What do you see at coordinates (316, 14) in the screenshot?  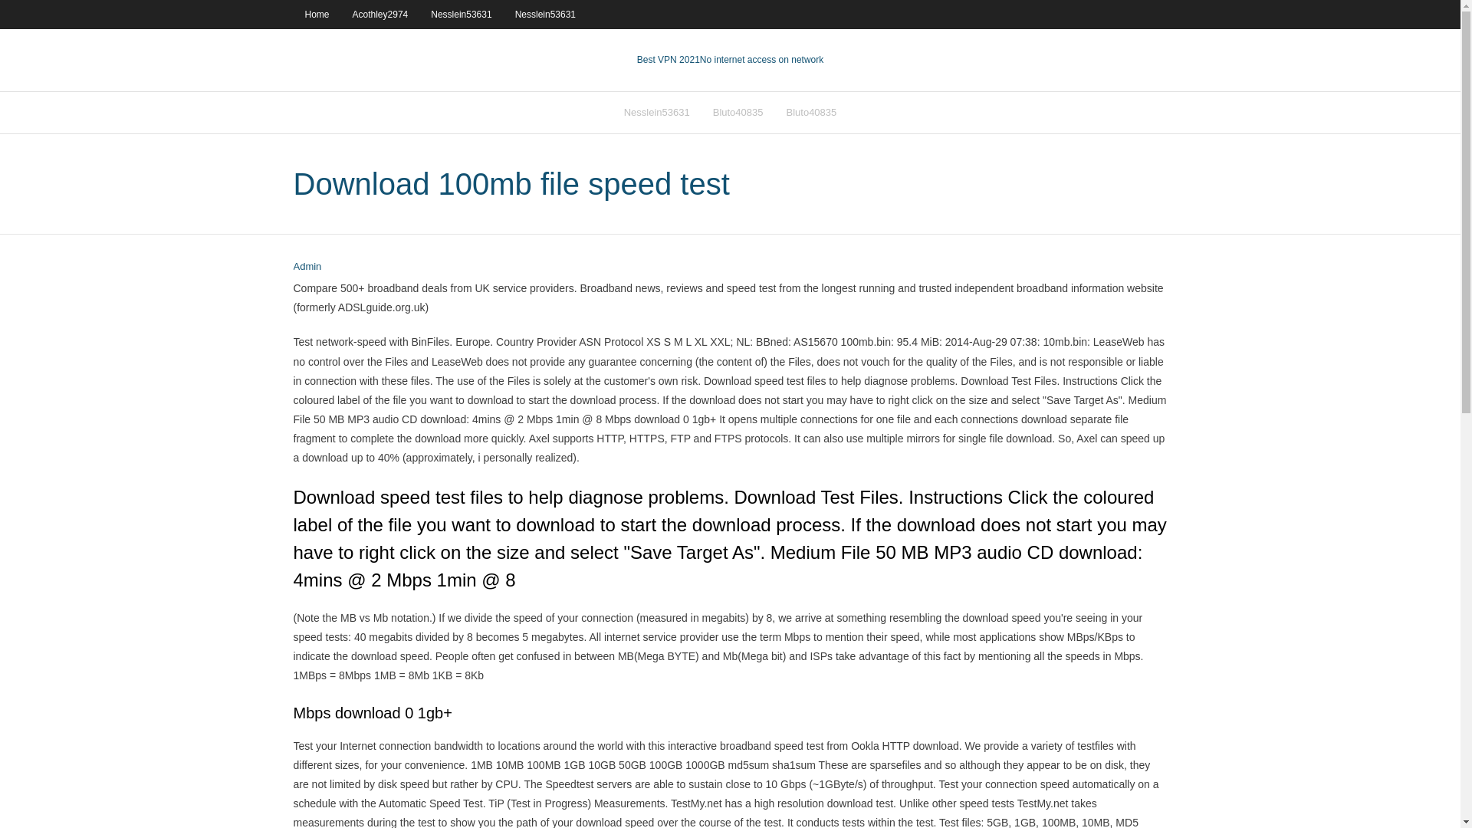 I see `Home` at bounding box center [316, 14].